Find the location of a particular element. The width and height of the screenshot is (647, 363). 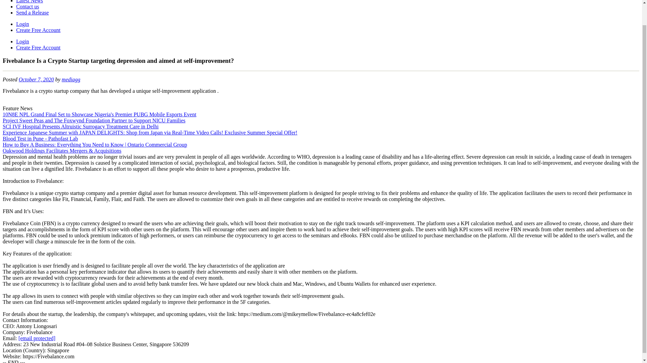

October 7, 2020 is located at coordinates (36, 79).